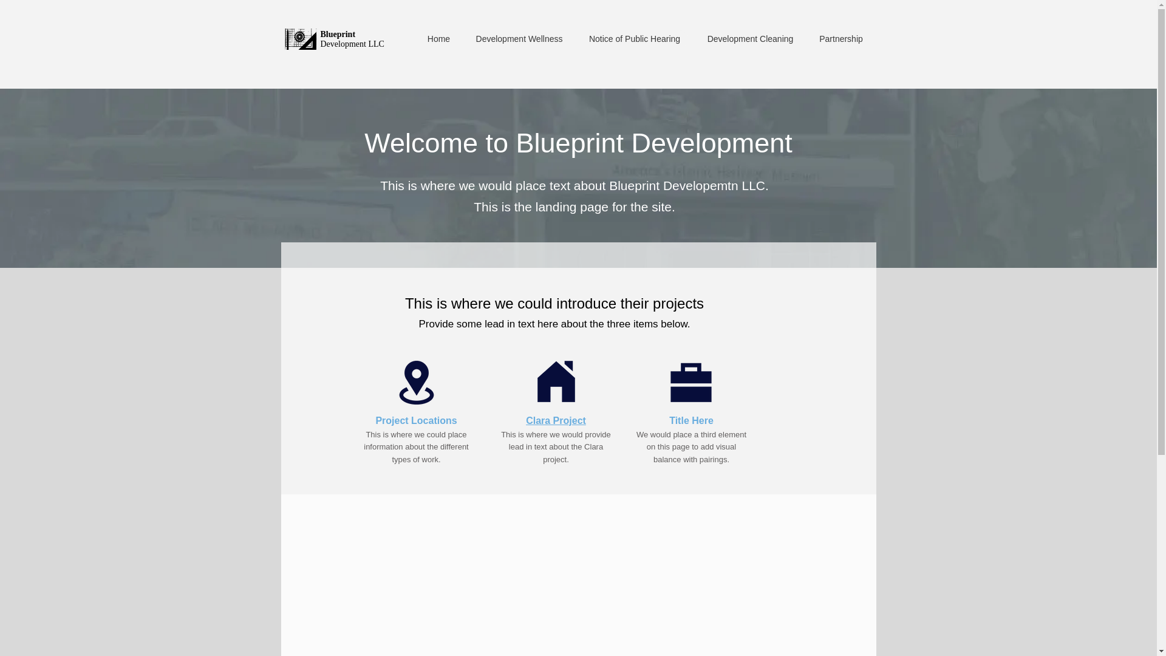  Describe the element at coordinates (352, 44) in the screenshot. I see `Development LLC` at that location.